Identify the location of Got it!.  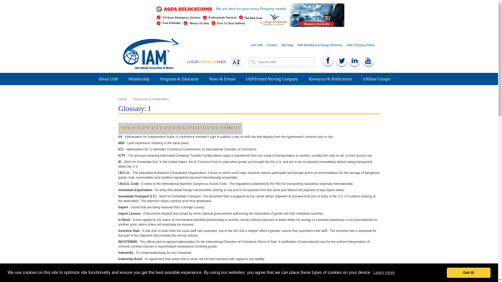
(469, 272).